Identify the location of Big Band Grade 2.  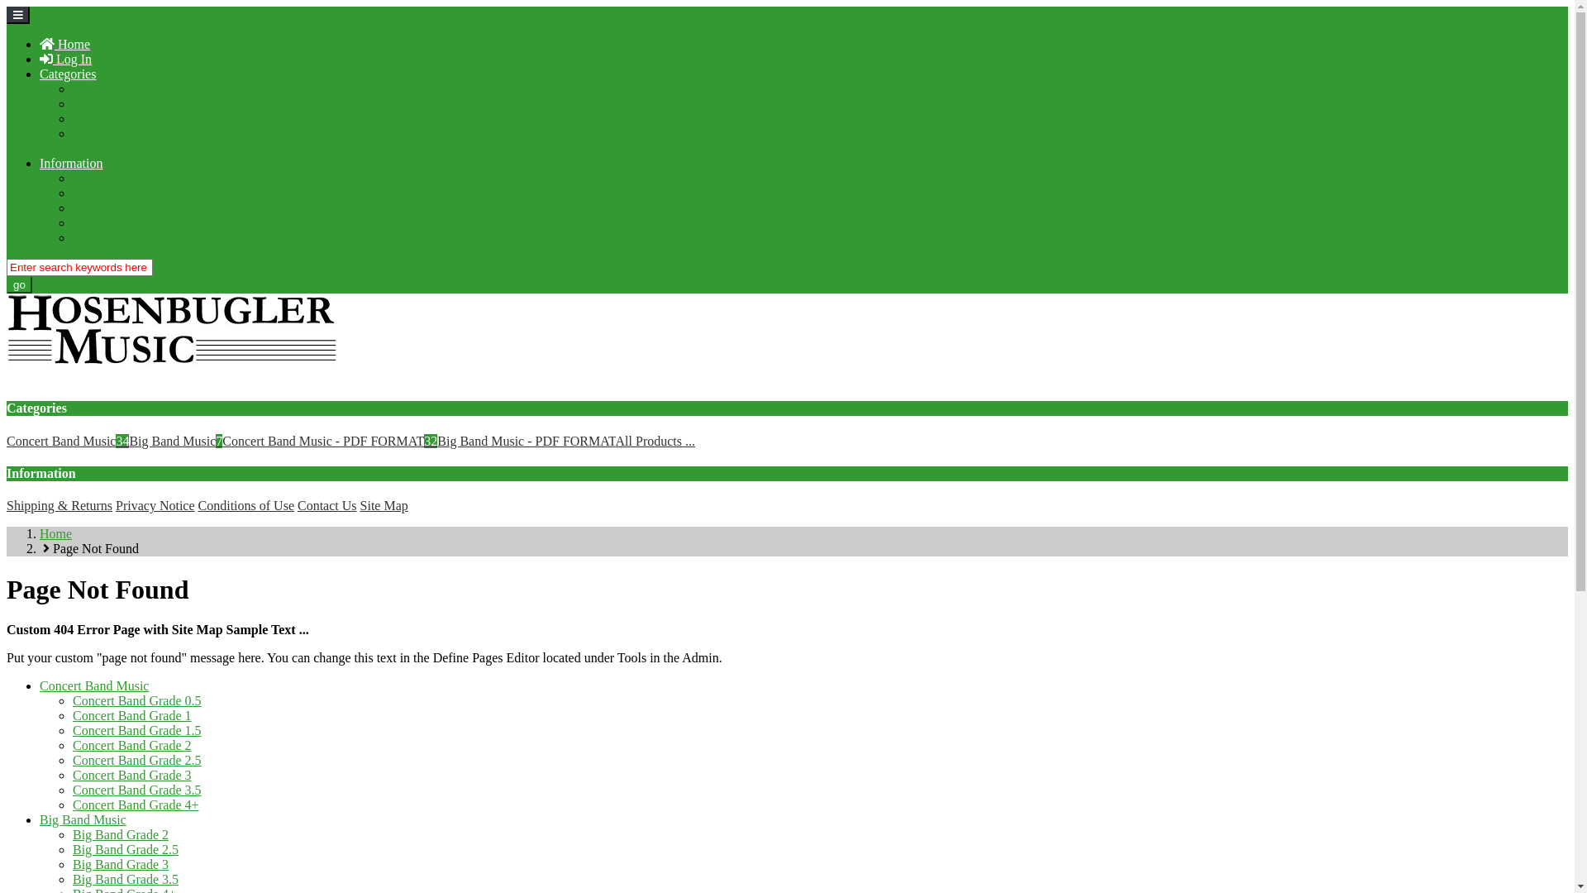
(121, 834).